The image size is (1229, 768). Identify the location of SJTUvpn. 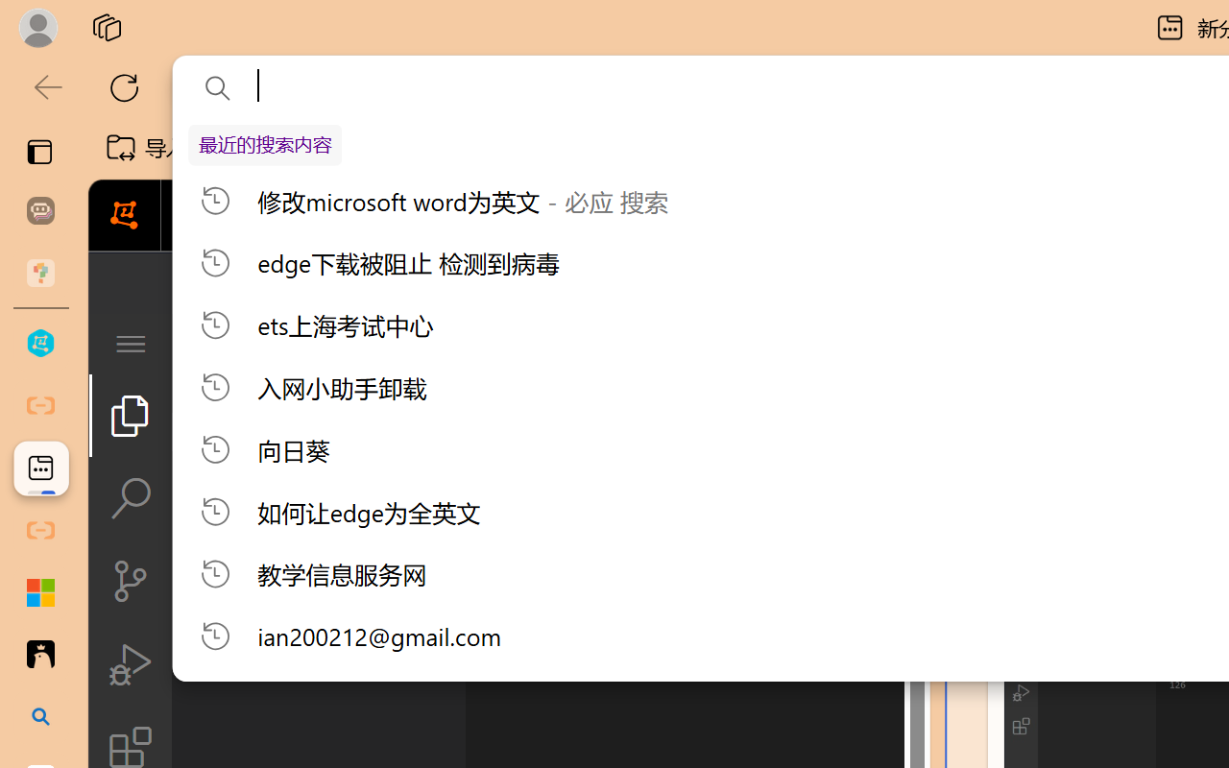
(743, 148).